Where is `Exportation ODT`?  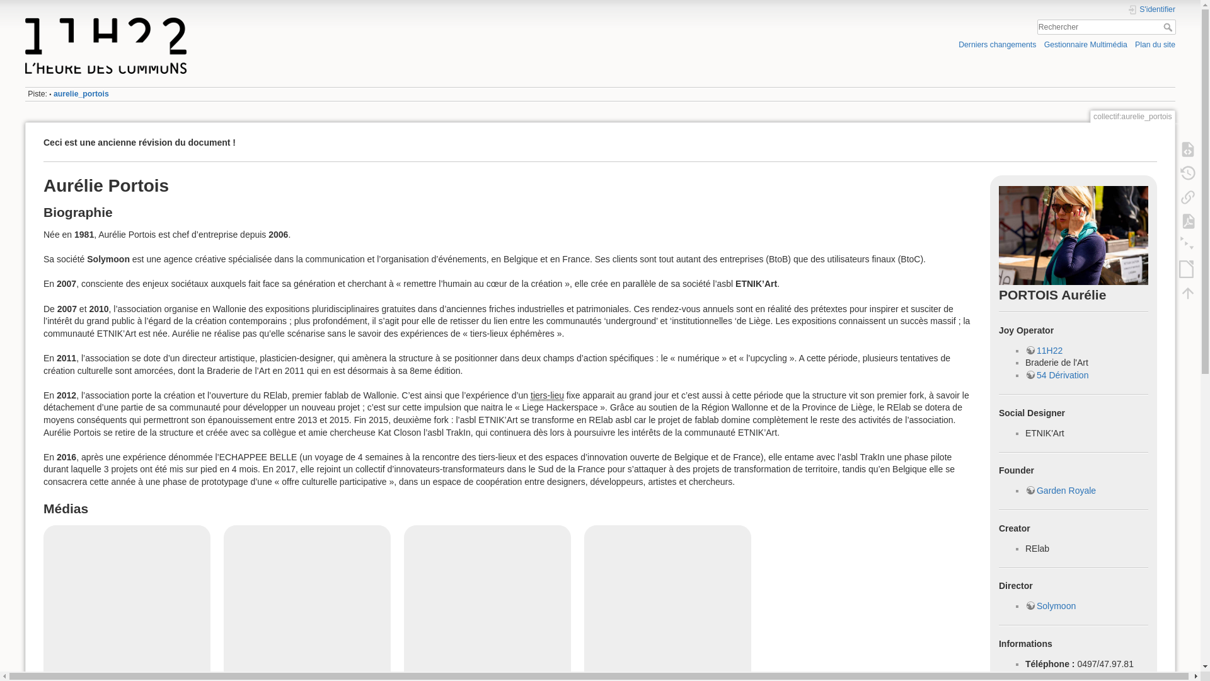
Exportation ODT is located at coordinates (1188, 269).